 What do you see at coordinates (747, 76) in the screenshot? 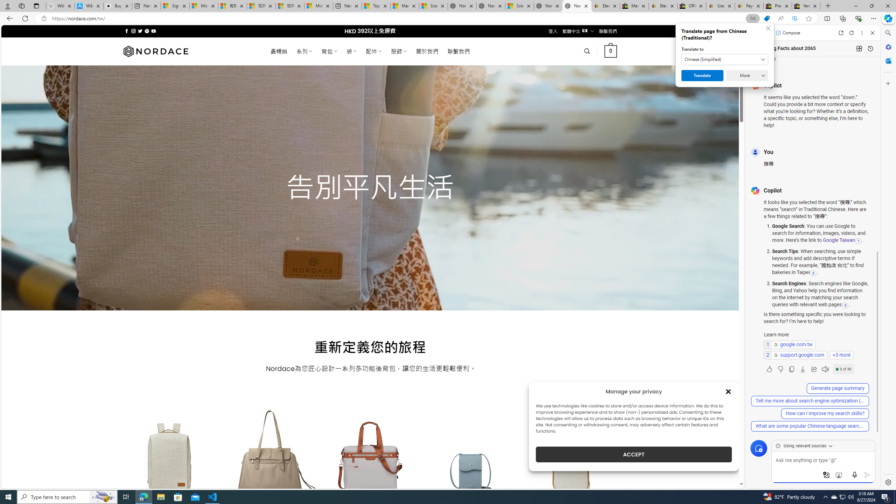
I see `More` at bounding box center [747, 76].